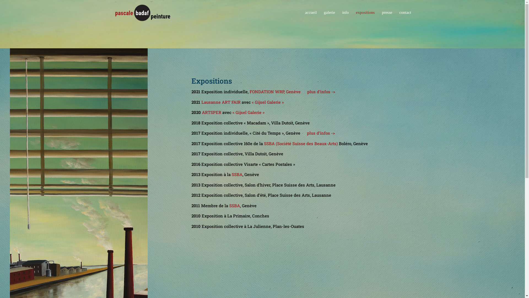  I want to click on expositions, so click(365, 18).